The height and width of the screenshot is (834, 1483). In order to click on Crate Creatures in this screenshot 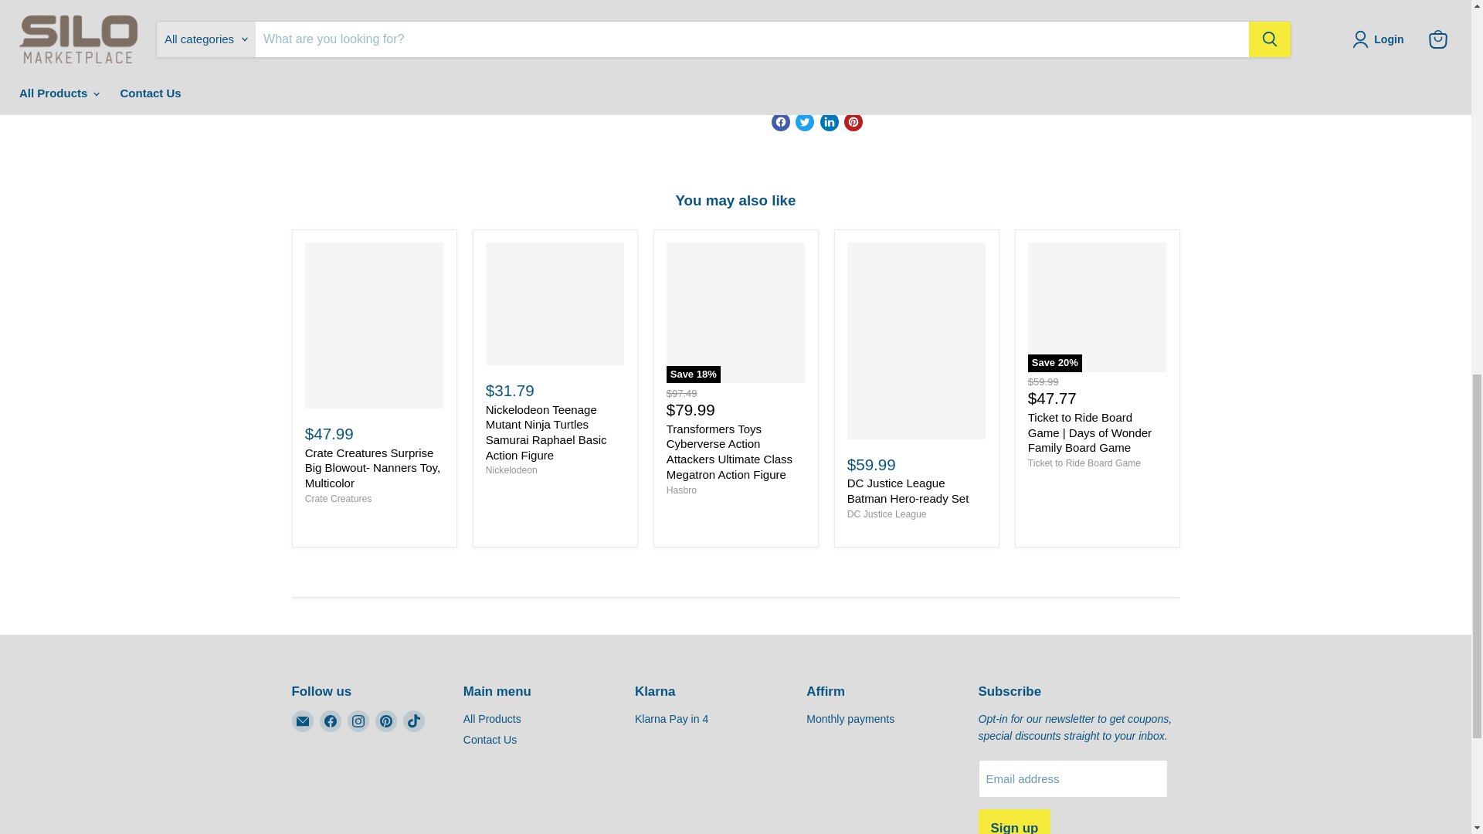, I will do `click(338, 499)`.